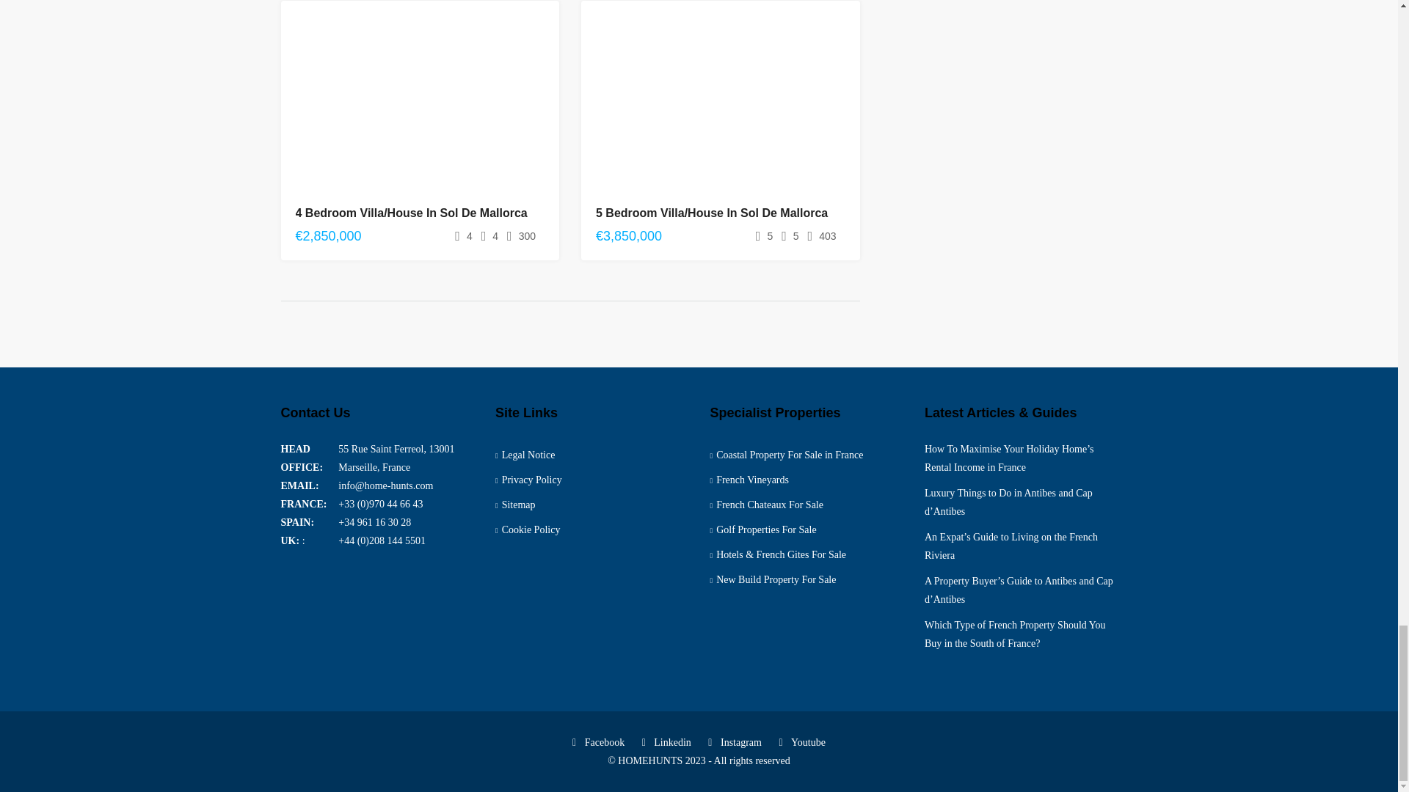  I want to click on Properties 9, so click(720, 106).